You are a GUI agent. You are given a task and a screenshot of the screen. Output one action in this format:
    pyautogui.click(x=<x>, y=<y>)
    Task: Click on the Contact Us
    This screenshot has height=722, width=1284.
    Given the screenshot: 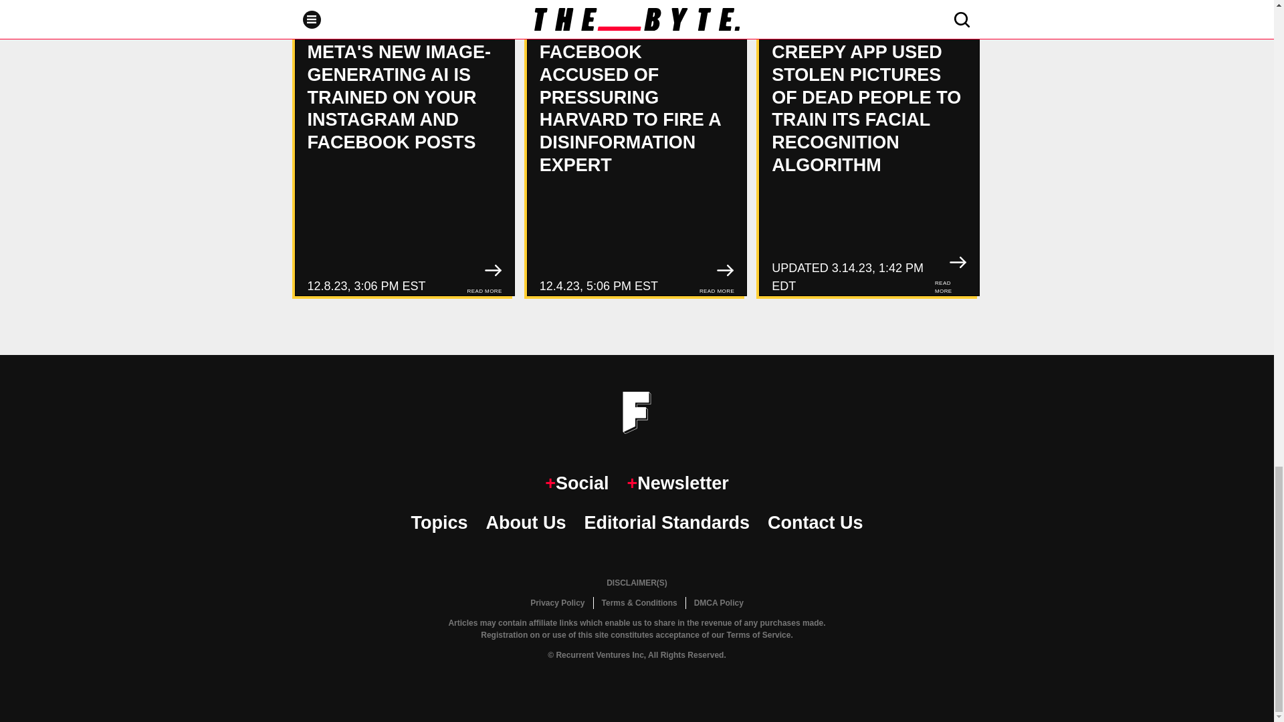 What is the action you would take?
    pyautogui.click(x=815, y=523)
    